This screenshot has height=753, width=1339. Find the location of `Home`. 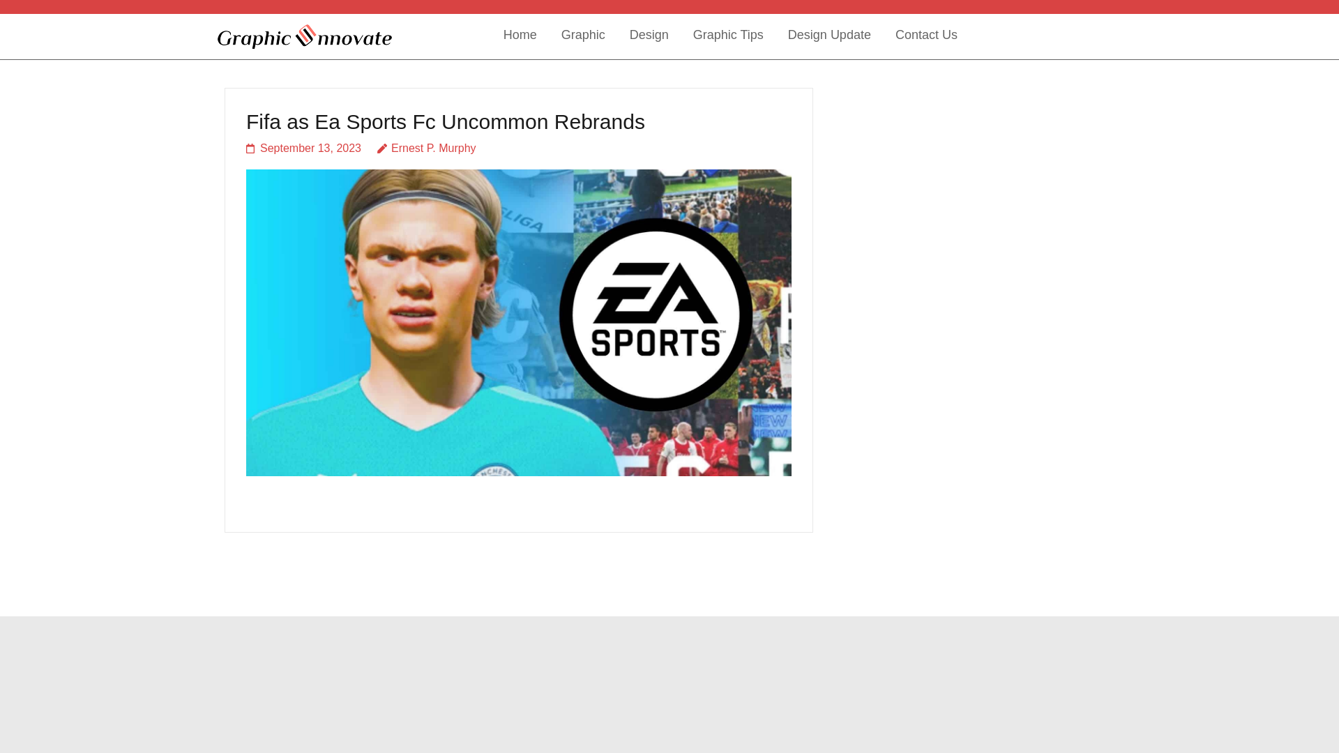

Home is located at coordinates (520, 36).